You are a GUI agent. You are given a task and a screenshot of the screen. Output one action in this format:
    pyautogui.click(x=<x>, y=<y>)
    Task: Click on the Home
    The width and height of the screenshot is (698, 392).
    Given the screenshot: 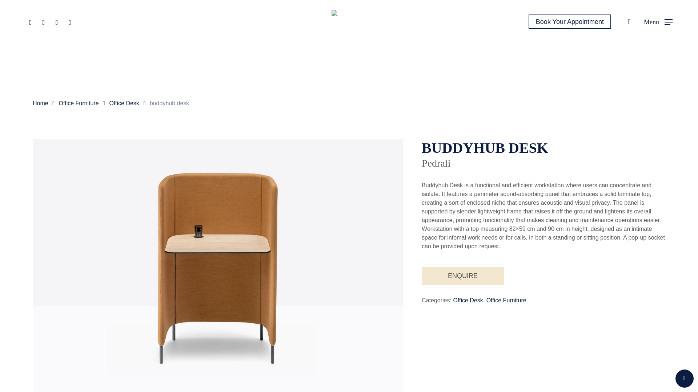 What is the action you would take?
    pyautogui.click(x=40, y=103)
    